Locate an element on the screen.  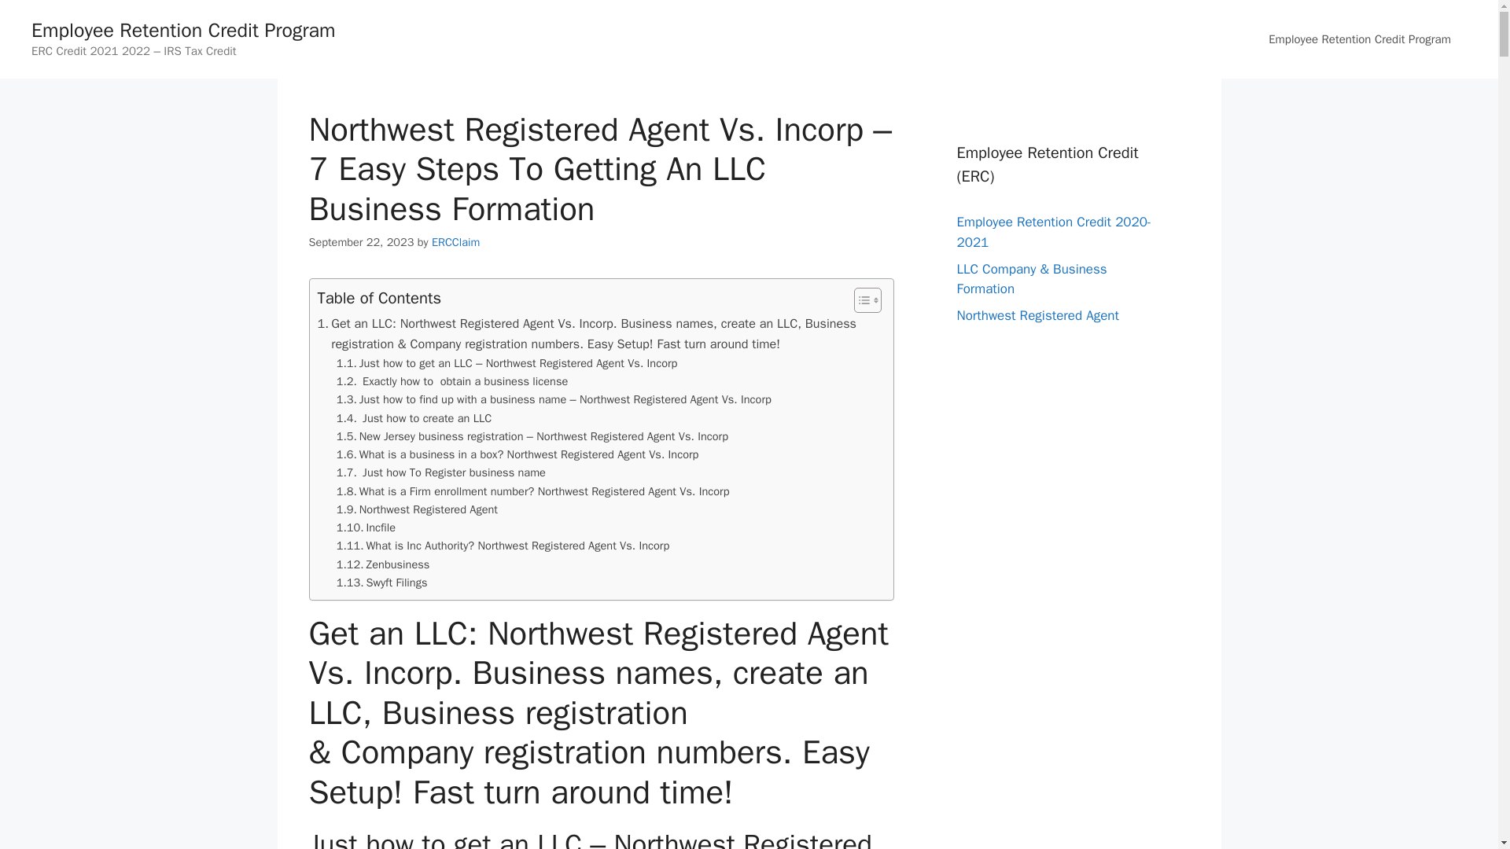
Swyft Filings is located at coordinates (382, 583).